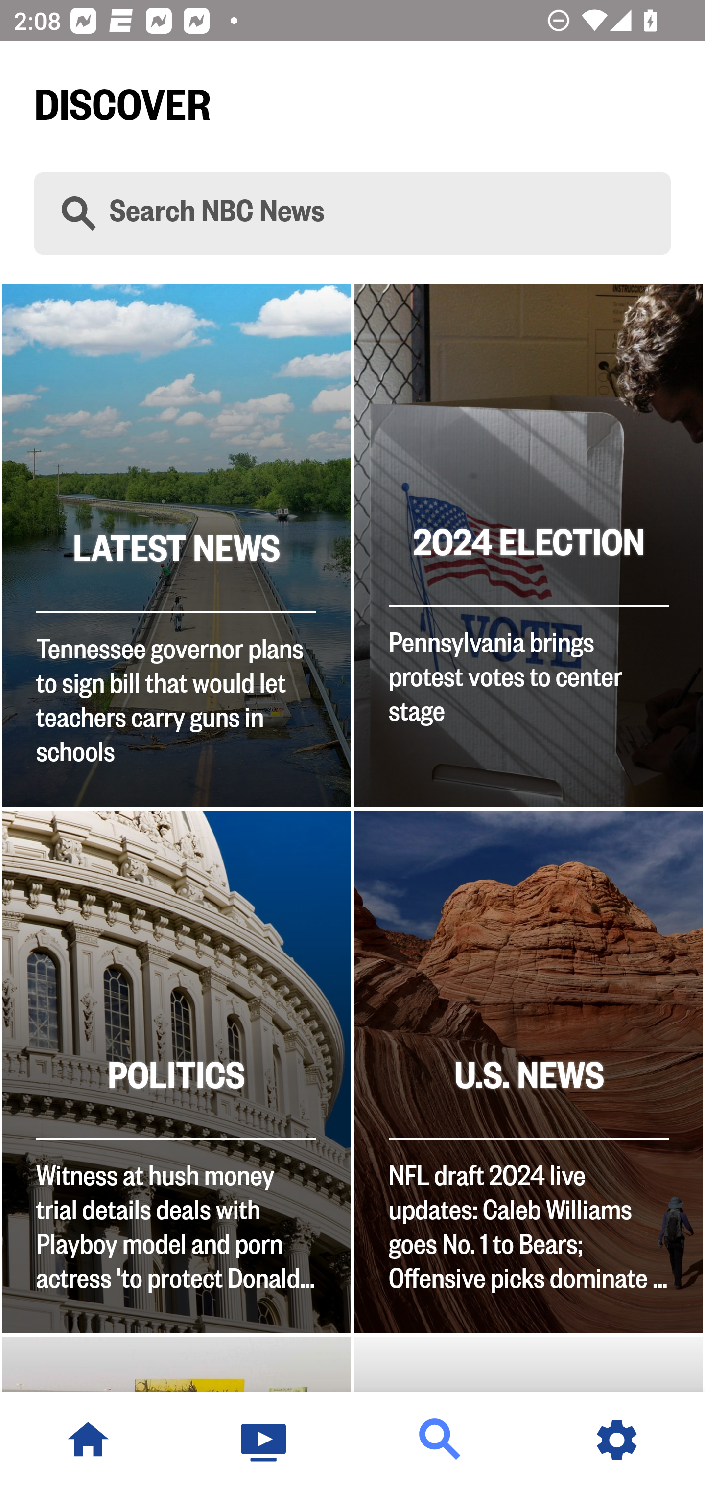  I want to click on Watch, so click(264, 1440).